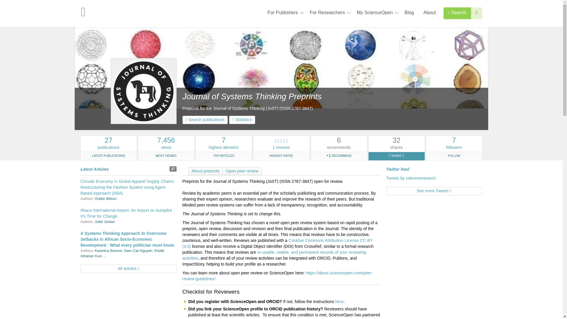 The width and height of the screenshot is (567, 319). I want to click on For Researchers, so click(328, 14).